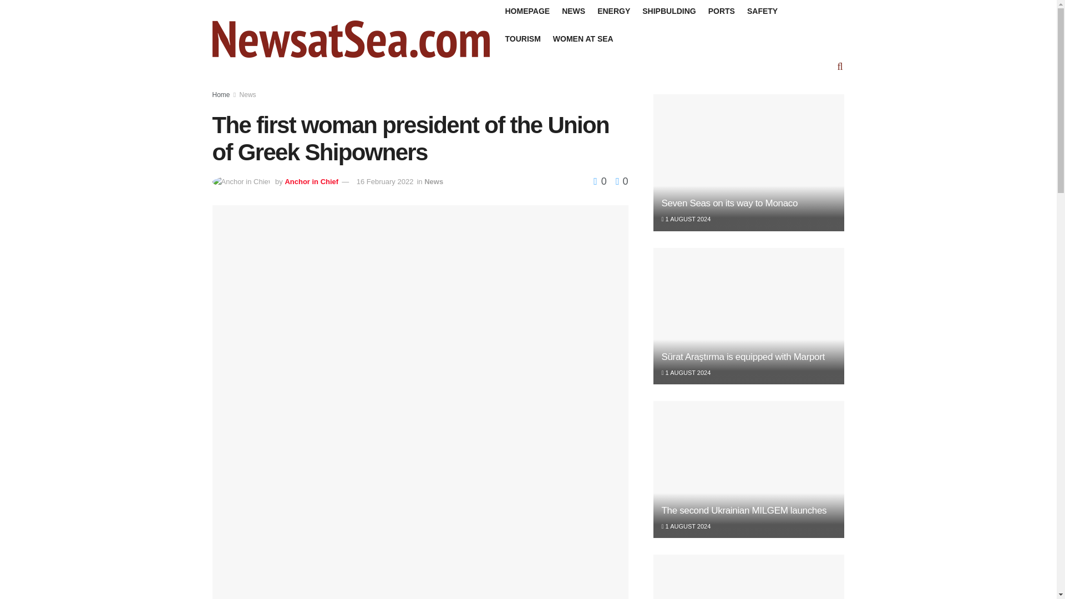 This screenshot has width=1065, height=599. I want to click on Home, so click(221, 95).